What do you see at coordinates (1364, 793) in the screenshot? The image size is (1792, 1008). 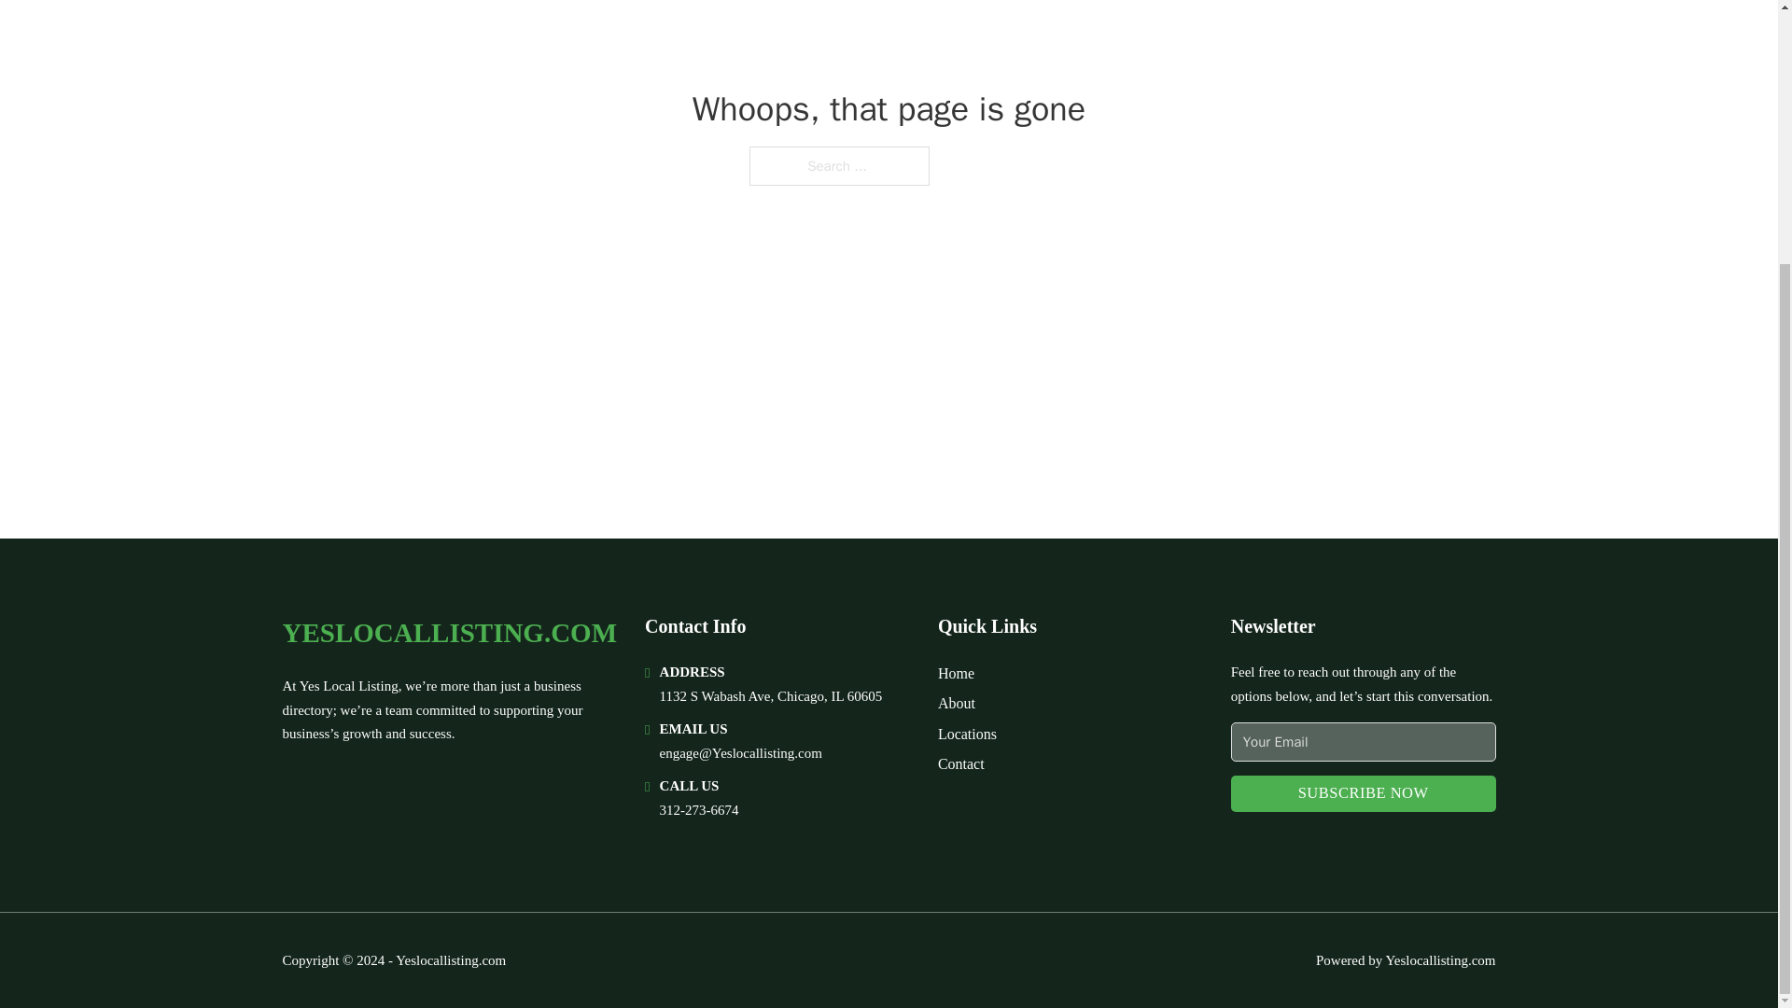 I see `SUBSCRIBE NOW` at bounding box center [1364, 793].